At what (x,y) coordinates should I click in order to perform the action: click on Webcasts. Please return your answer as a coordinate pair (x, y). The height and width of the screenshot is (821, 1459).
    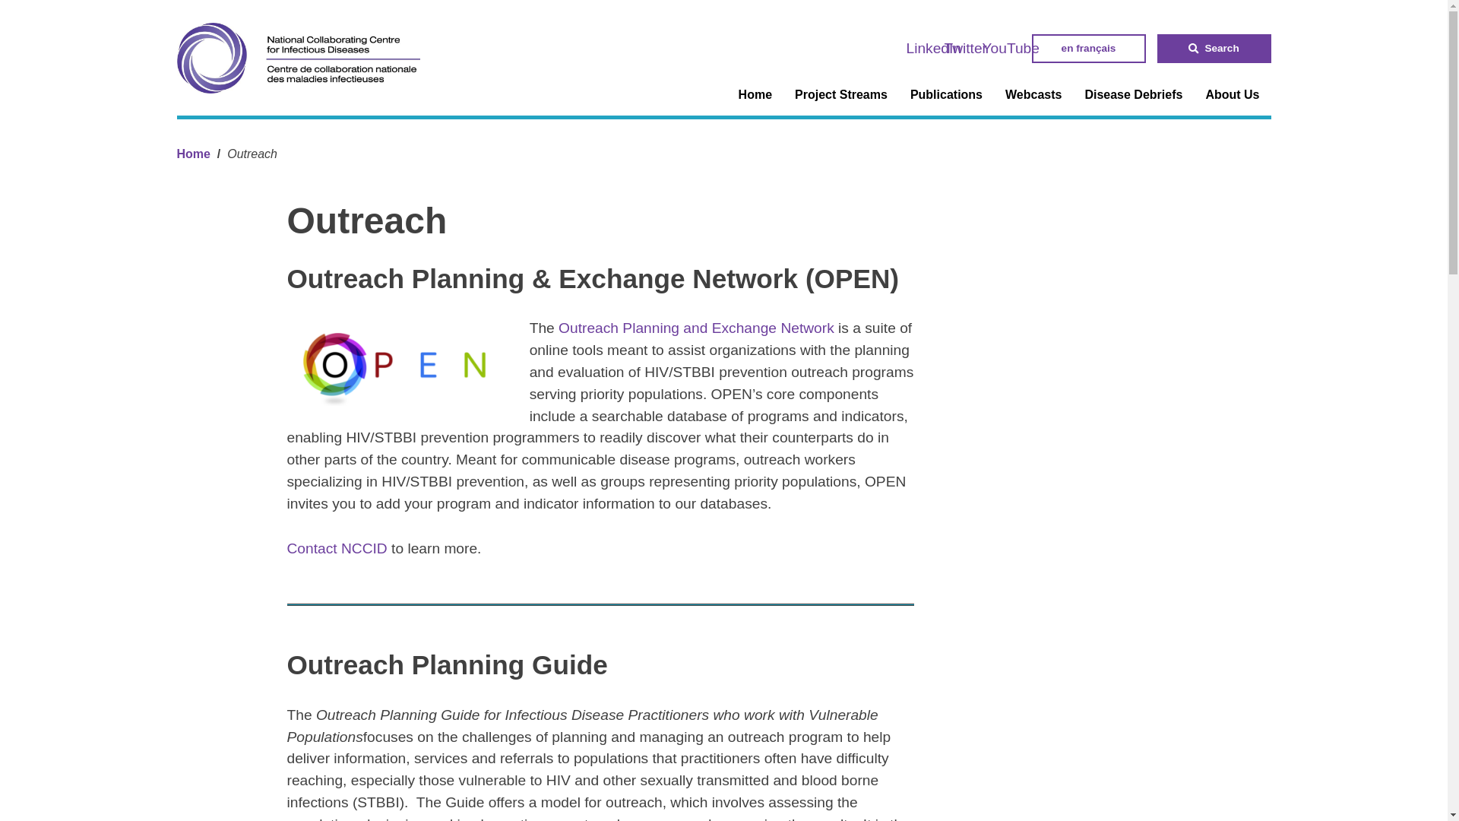
    Looking at the image, I should click on (1033, 95).